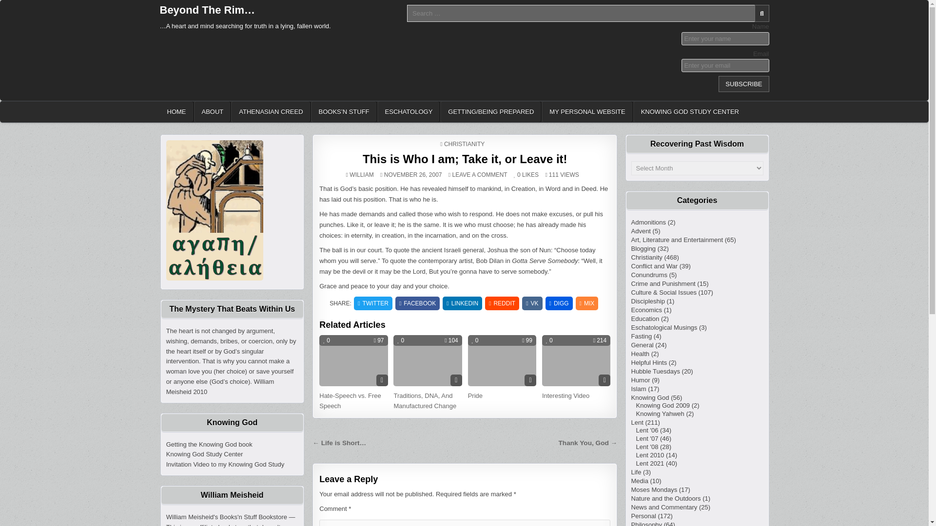 The width and height of the screenshot is (936, 526). I want to click on Like this, so click(327, 340).